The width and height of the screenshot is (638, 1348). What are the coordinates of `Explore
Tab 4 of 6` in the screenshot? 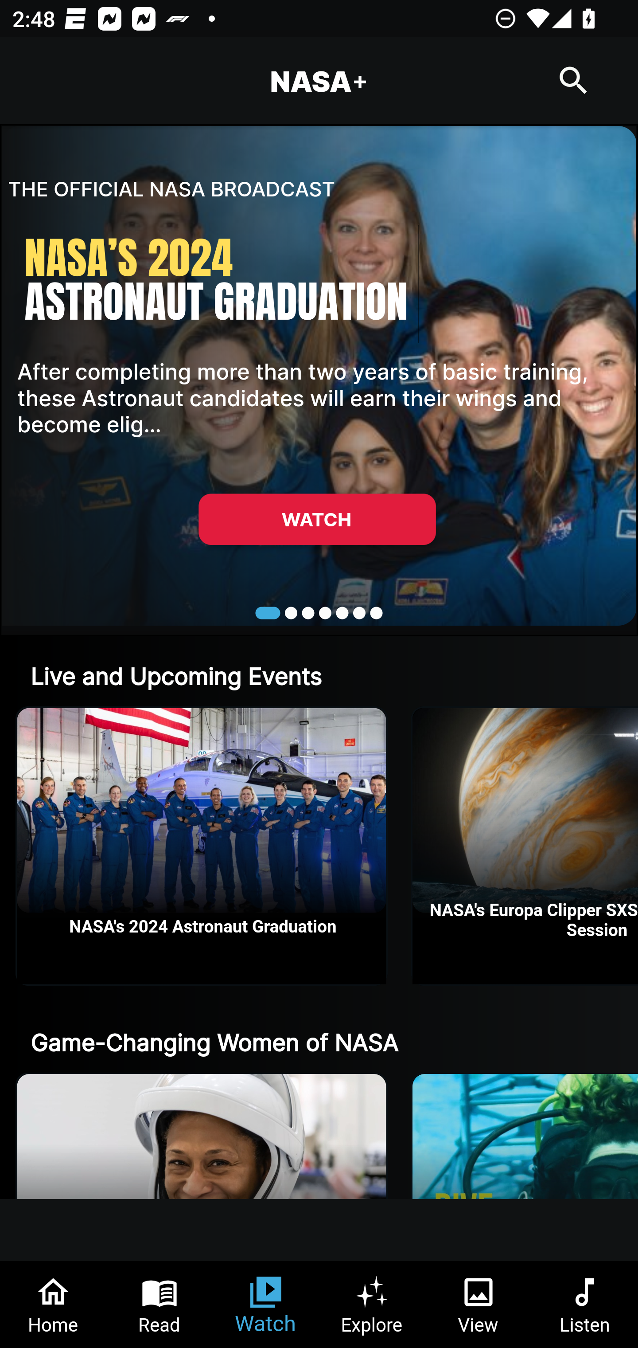 It's located at (372, 1305).